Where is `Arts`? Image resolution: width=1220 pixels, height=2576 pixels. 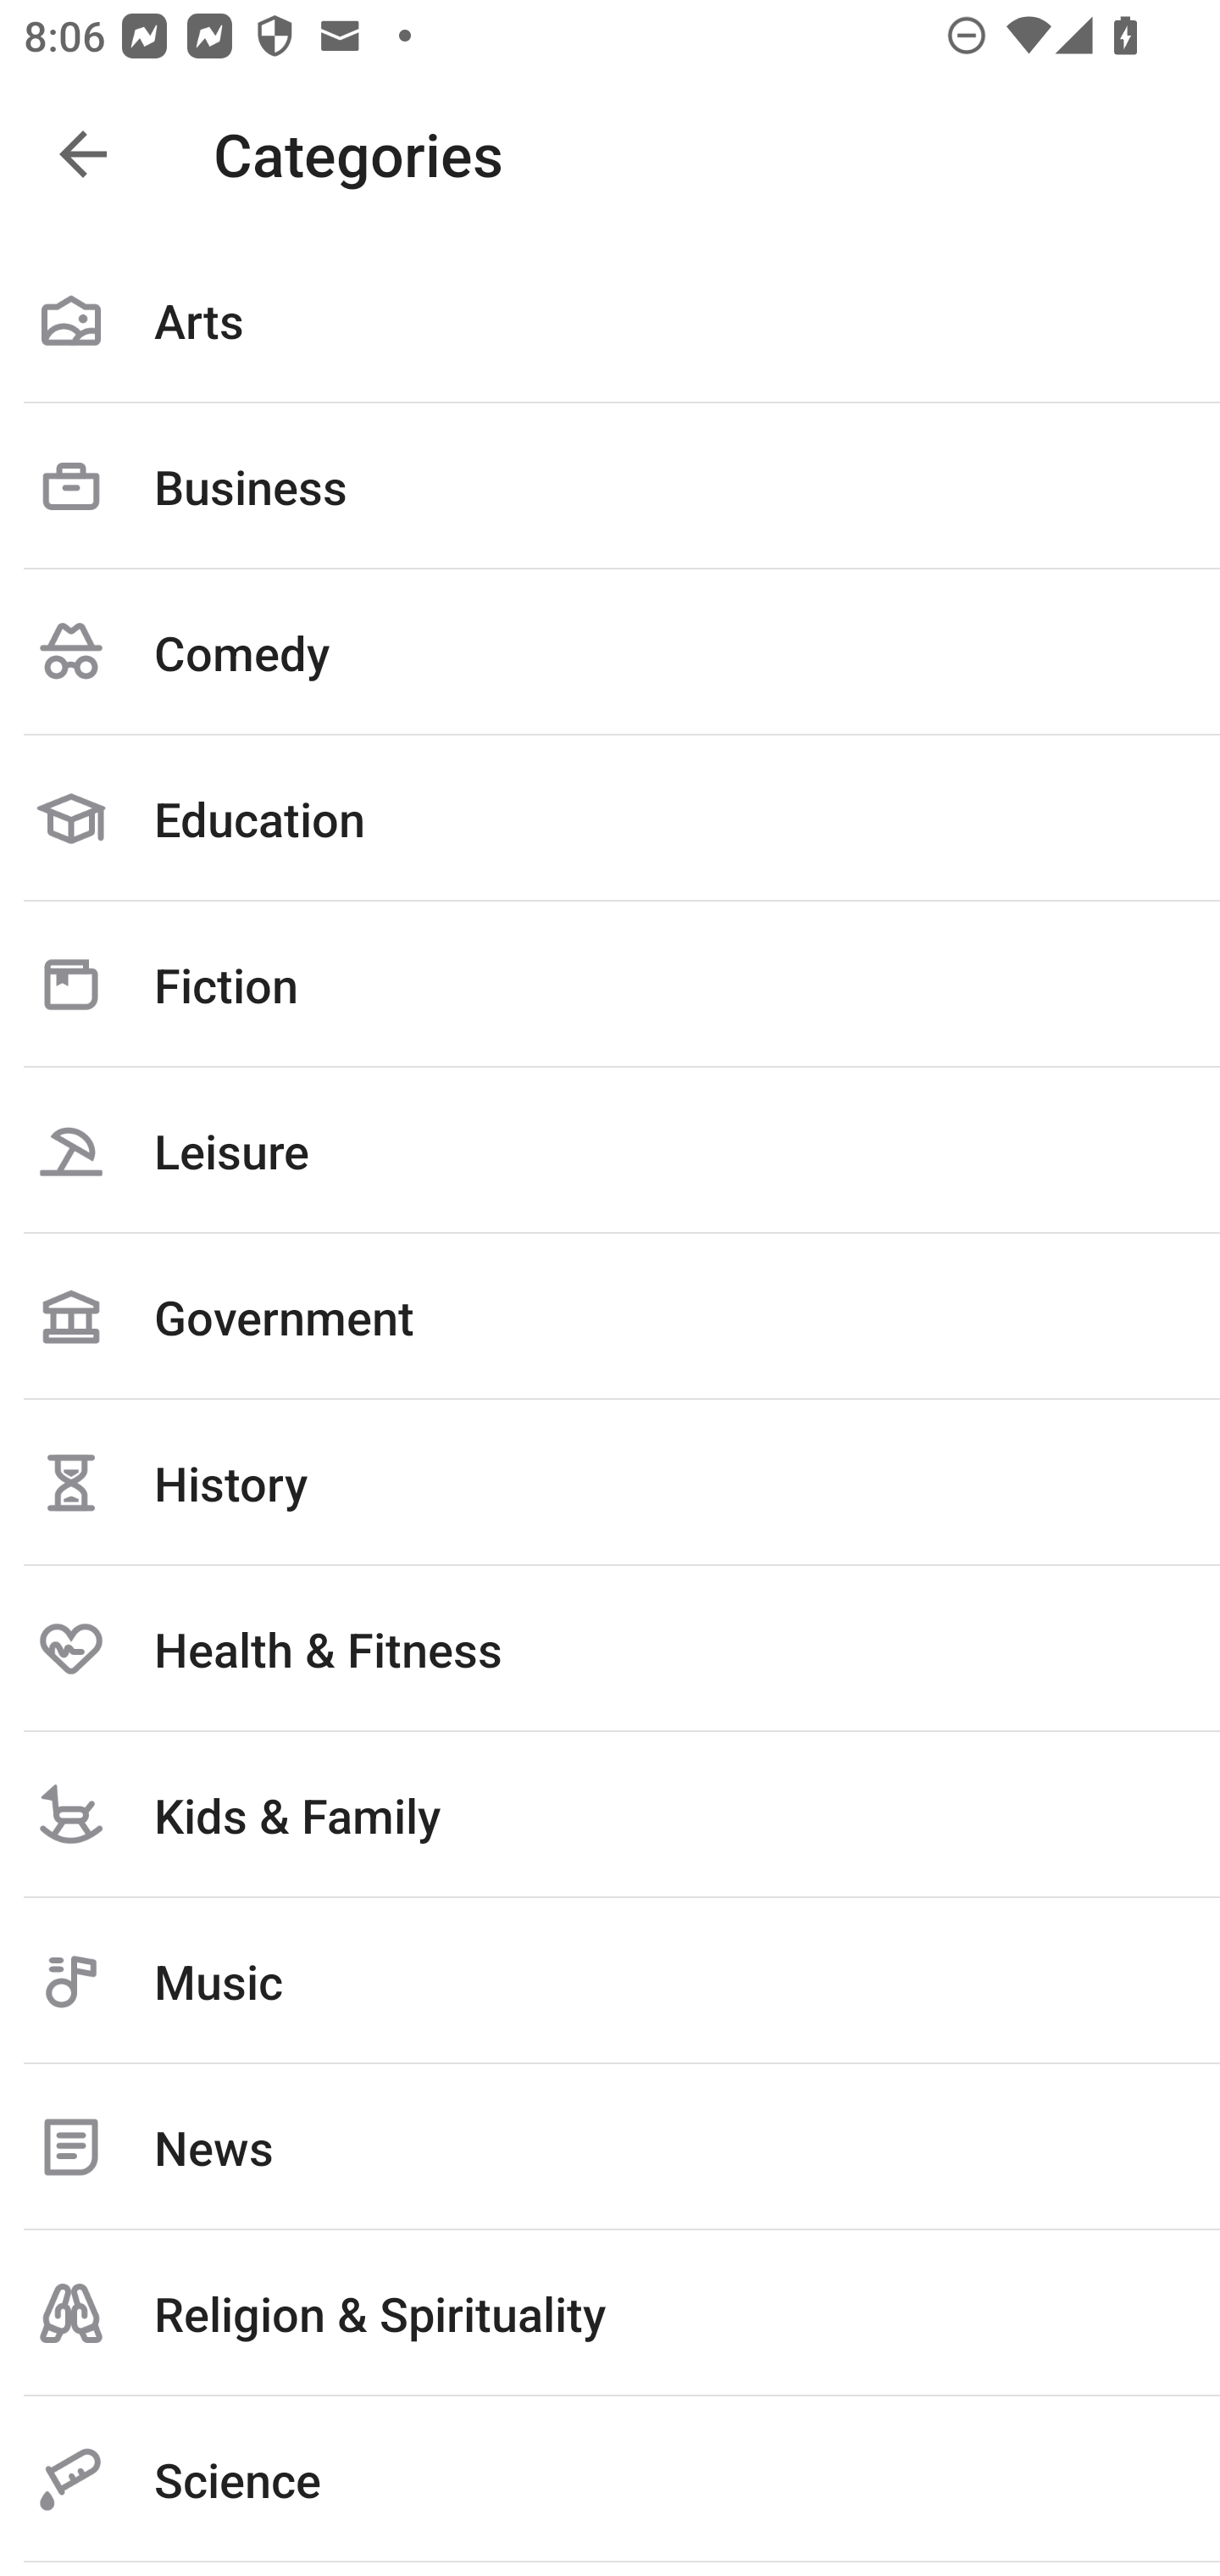
Arts is located at coordinates (610, 320).